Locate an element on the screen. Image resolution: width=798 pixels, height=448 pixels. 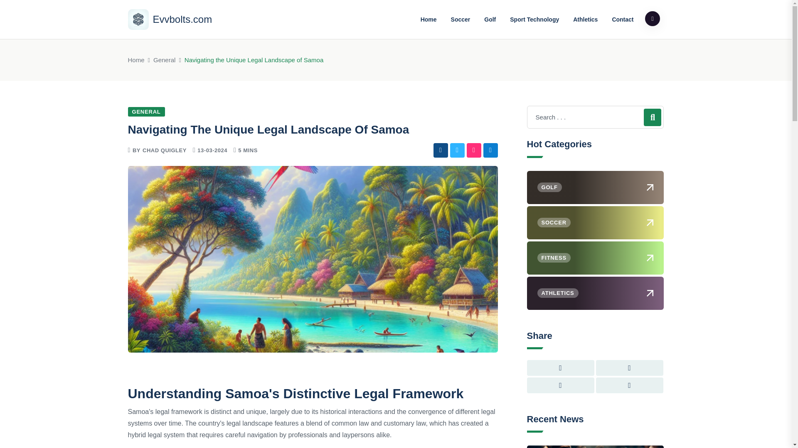
SOCCER is located at coordinates (595, 222).